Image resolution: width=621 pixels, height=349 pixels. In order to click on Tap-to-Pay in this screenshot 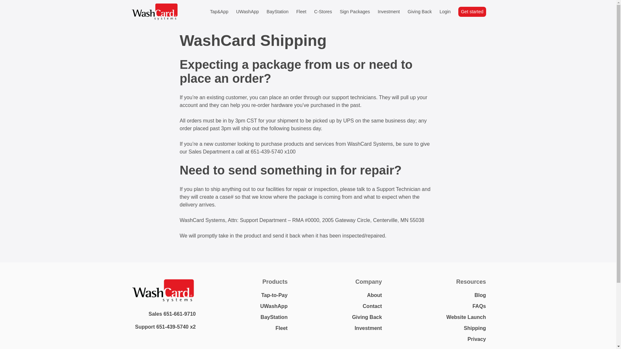, I will do `click(274, 295)`.